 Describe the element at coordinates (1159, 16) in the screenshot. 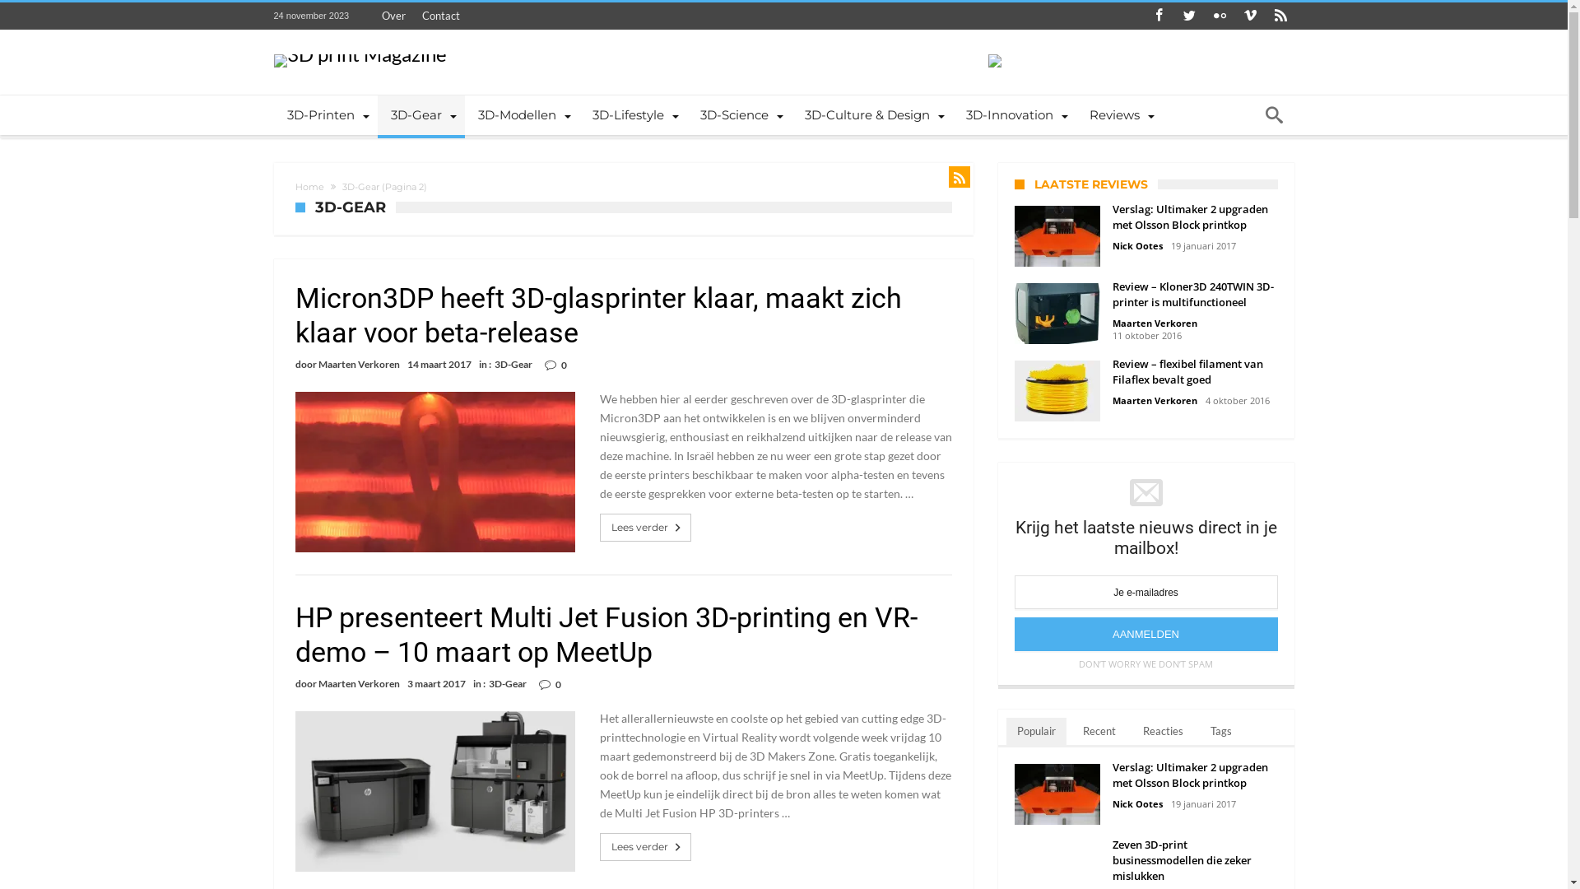

I see `Facebook` at that location.